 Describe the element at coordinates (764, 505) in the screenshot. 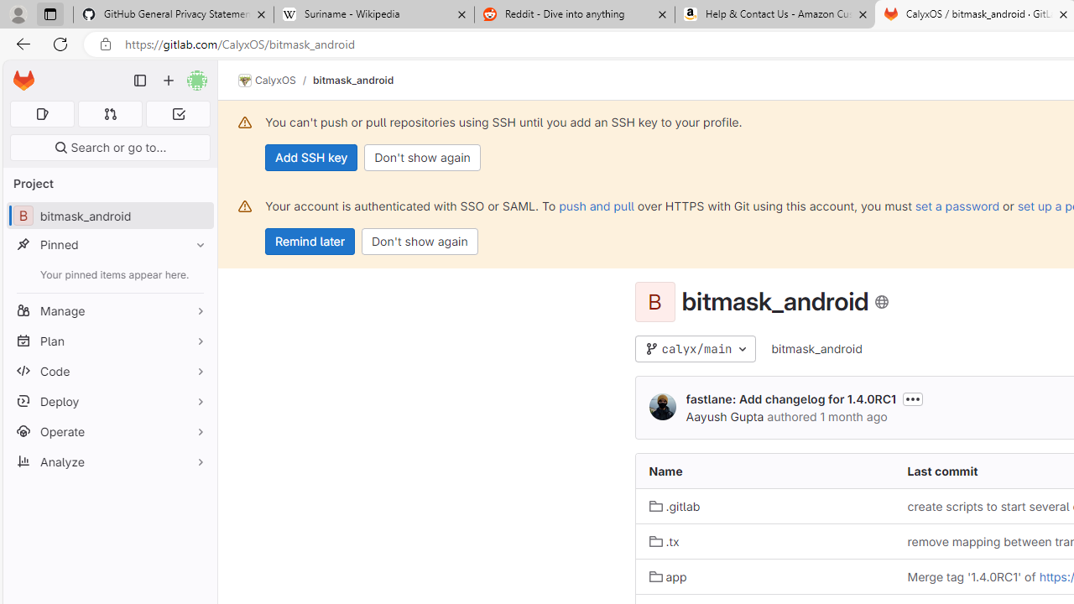

I see `.gitlab` at that location.